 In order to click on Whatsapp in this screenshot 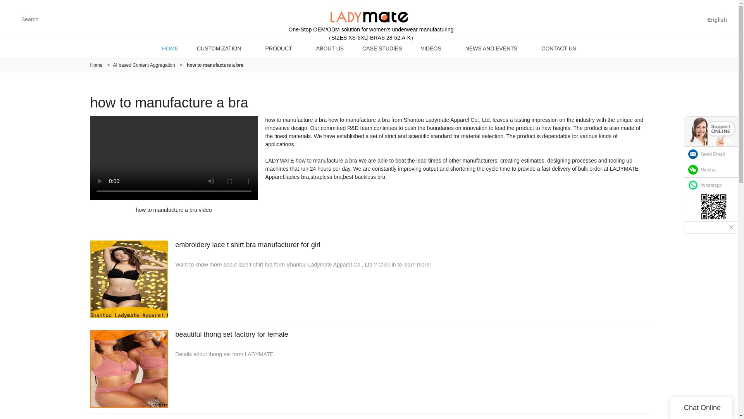, I will do `click(711, 185)`.